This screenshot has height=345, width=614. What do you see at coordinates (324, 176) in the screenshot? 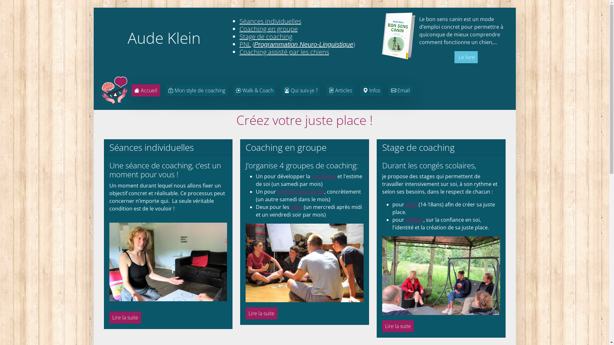
I see `confiance` at bounding box center [324, 176].